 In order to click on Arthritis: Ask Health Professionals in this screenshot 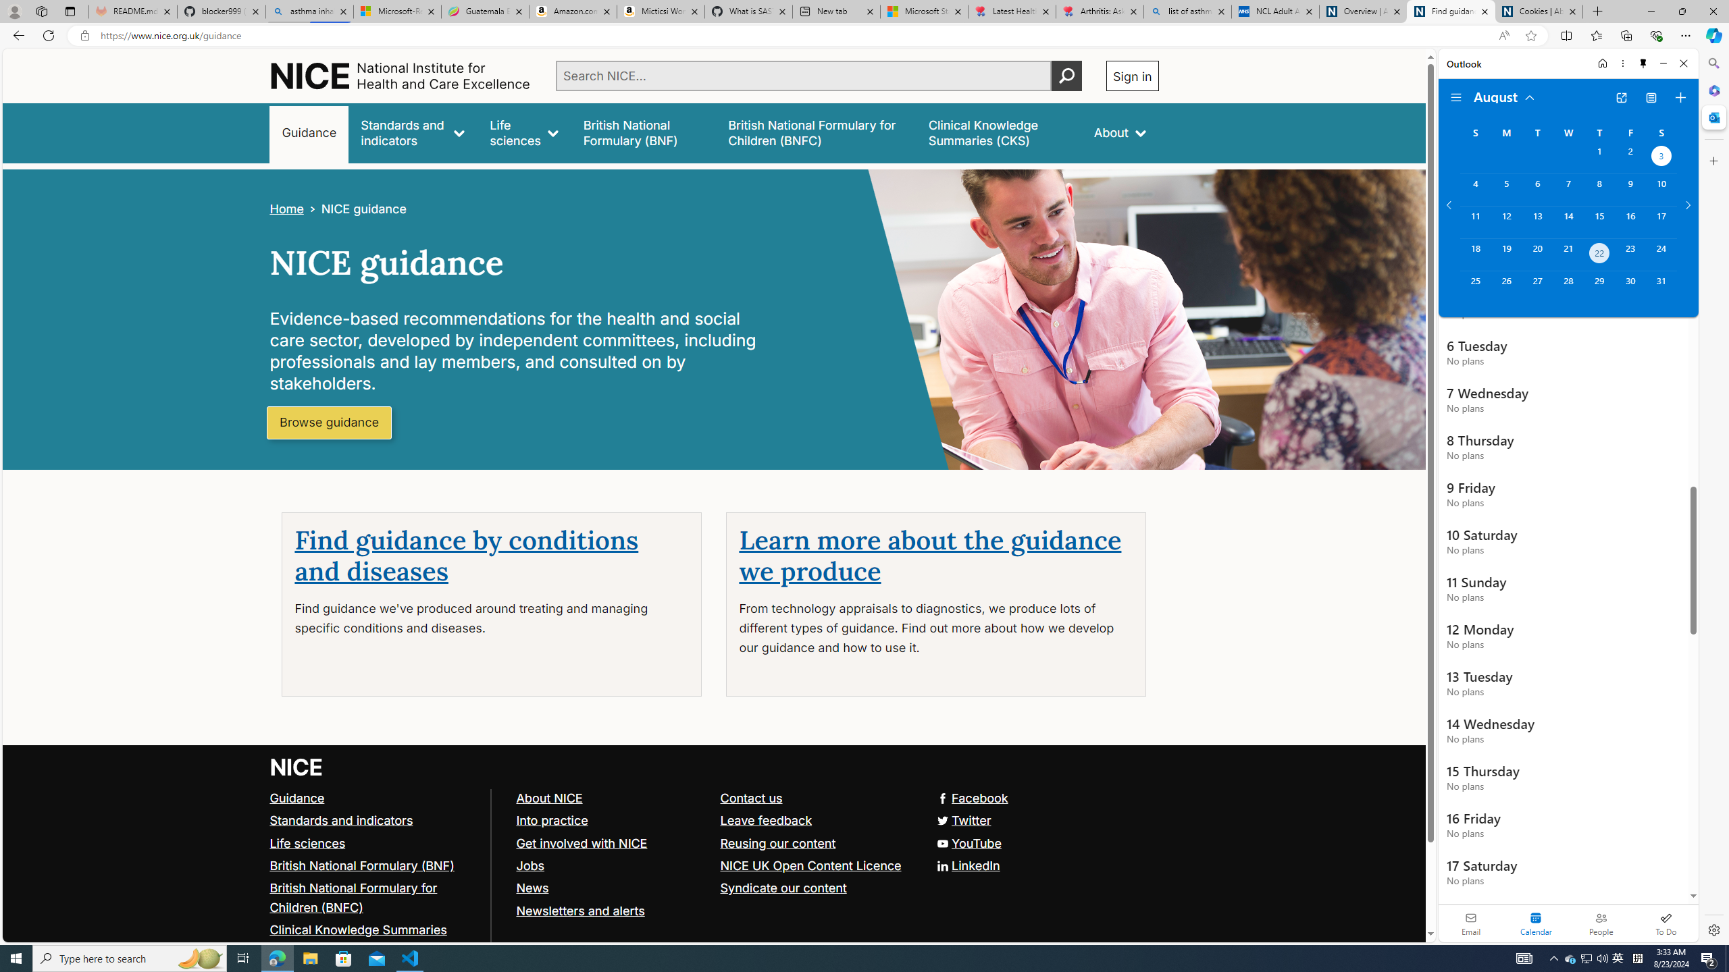, I will do `click(1100, 11)`.